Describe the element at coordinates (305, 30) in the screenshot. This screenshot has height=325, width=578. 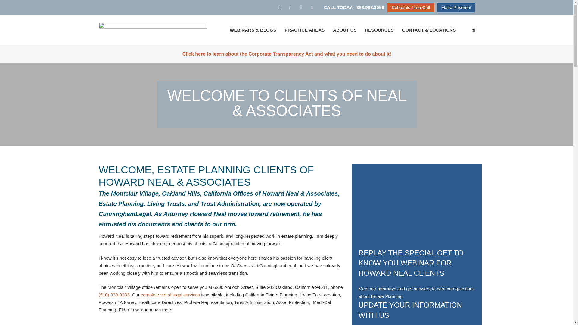
I see `PRACTICE AREAS` at that location.